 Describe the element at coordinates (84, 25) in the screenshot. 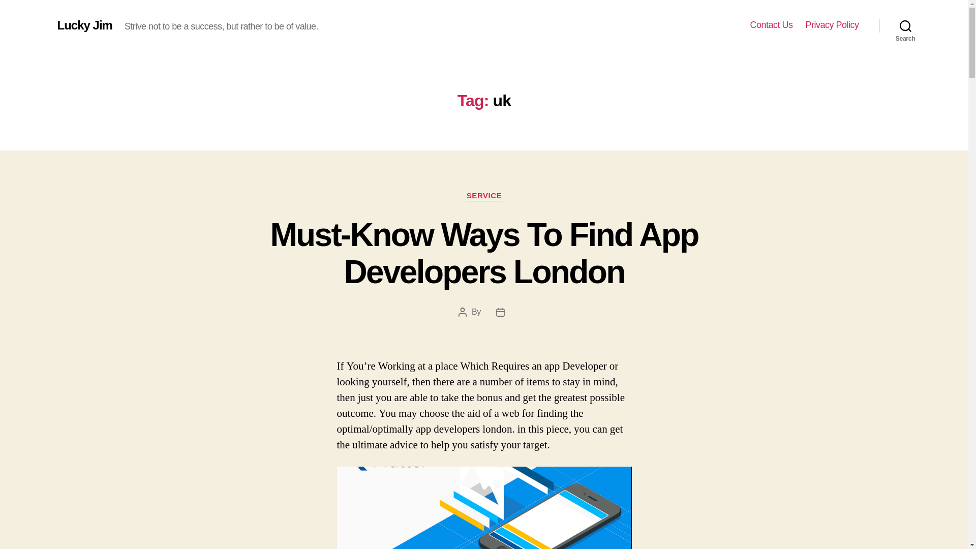

I see `Lucky Jim` at that location.